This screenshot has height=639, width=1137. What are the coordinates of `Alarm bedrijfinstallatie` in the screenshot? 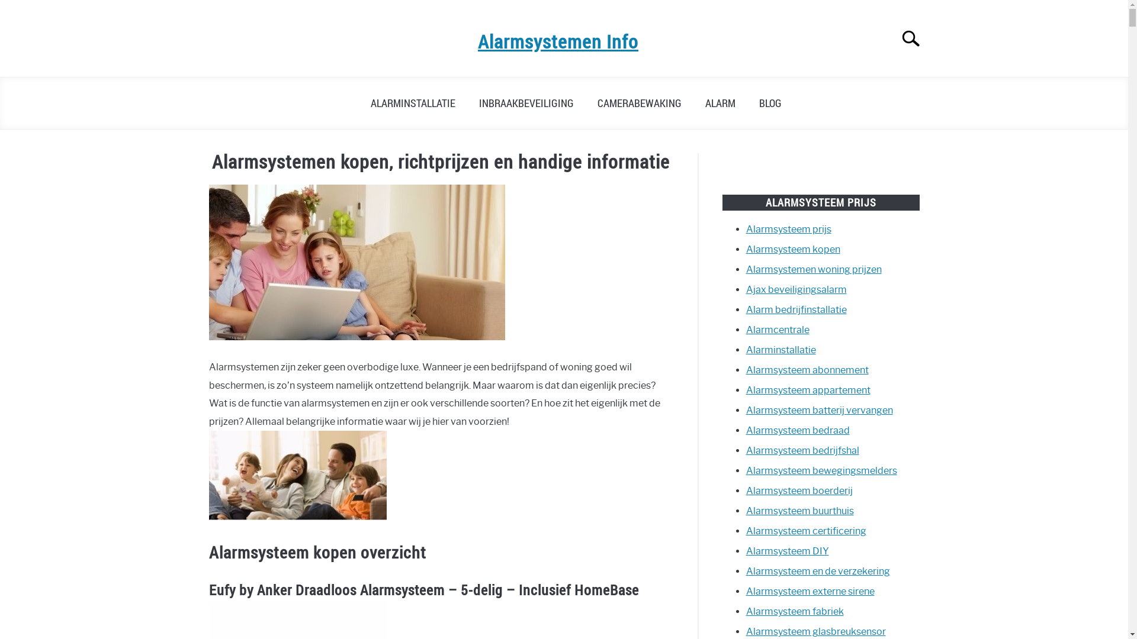 It's located at (796, 310).